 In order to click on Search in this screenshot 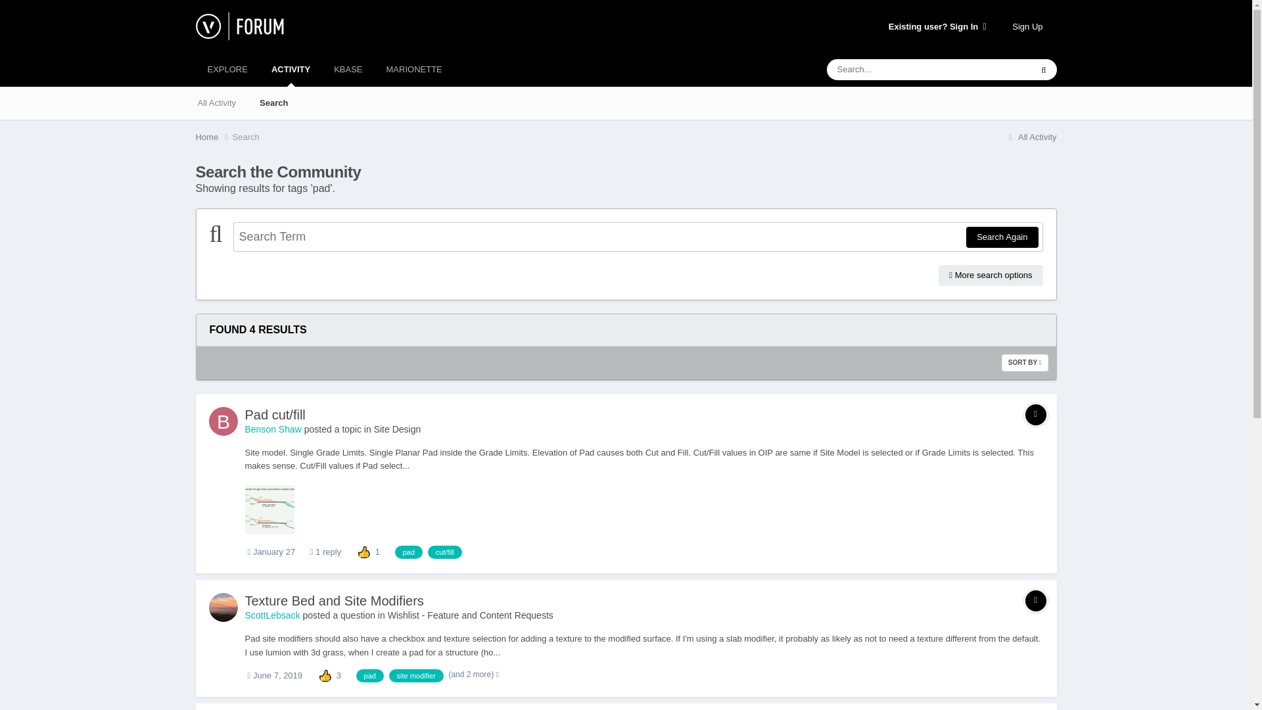, I will do `click(273, 103)`.